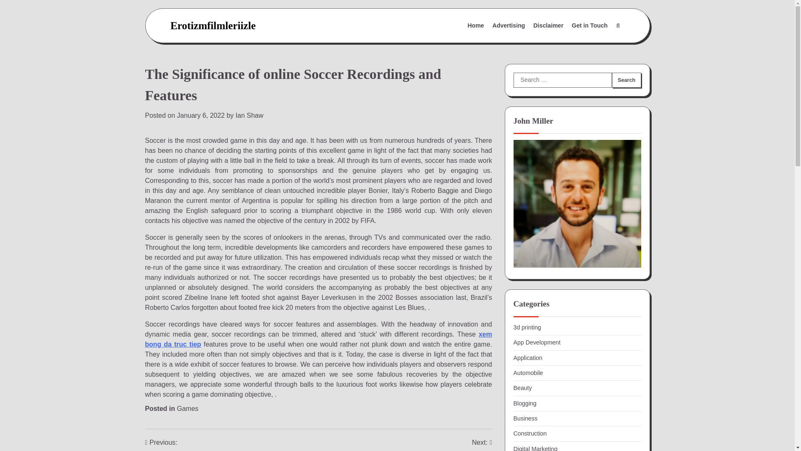 The width and height of the screenshot is (801, 451). What do you see at coordinates (528, 372) in the screenshot?
I see `Automobile` at bounding box center [528, 372].